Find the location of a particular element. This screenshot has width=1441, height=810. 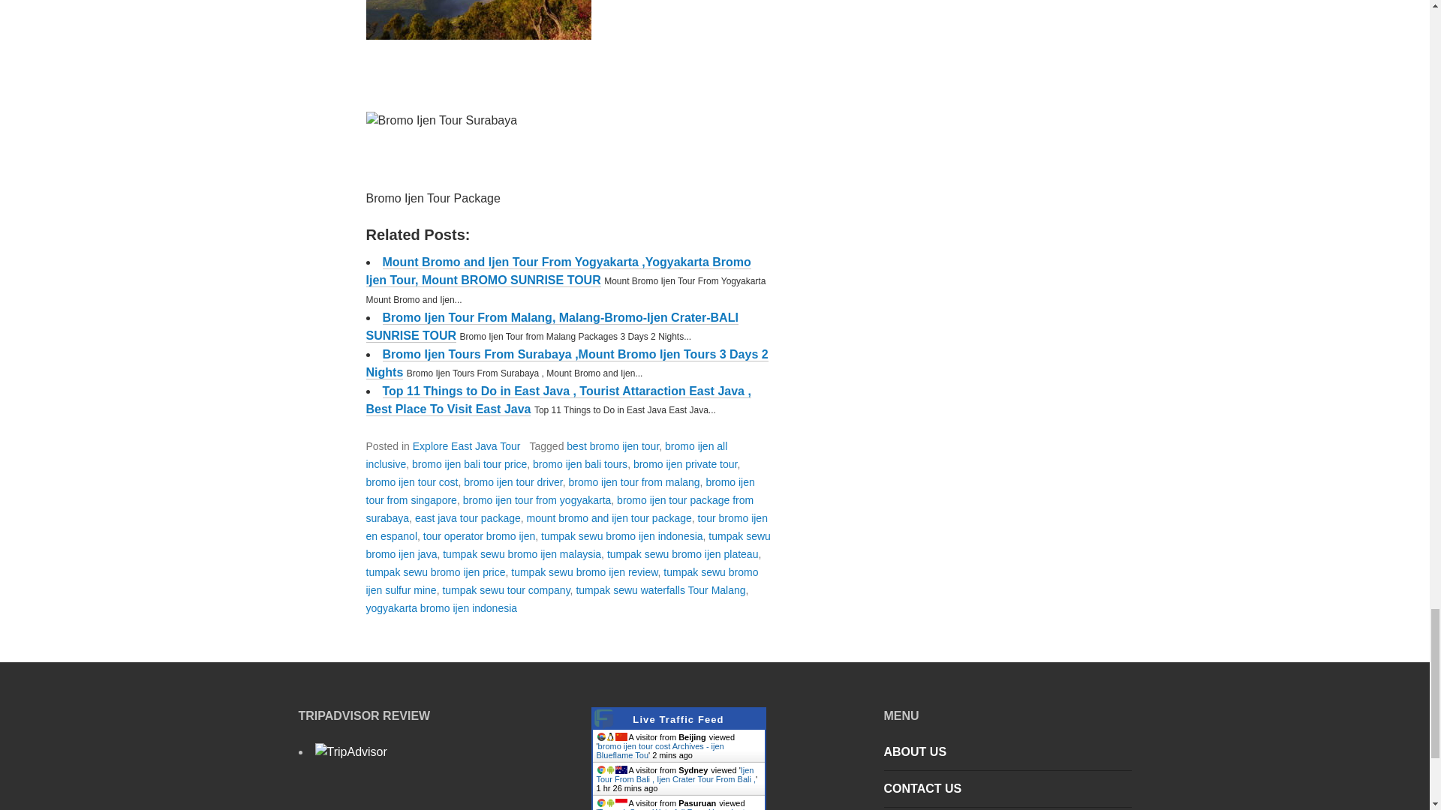

tumpak sewu bromo ijen sulfur mine is located at coordinates (562, 580).